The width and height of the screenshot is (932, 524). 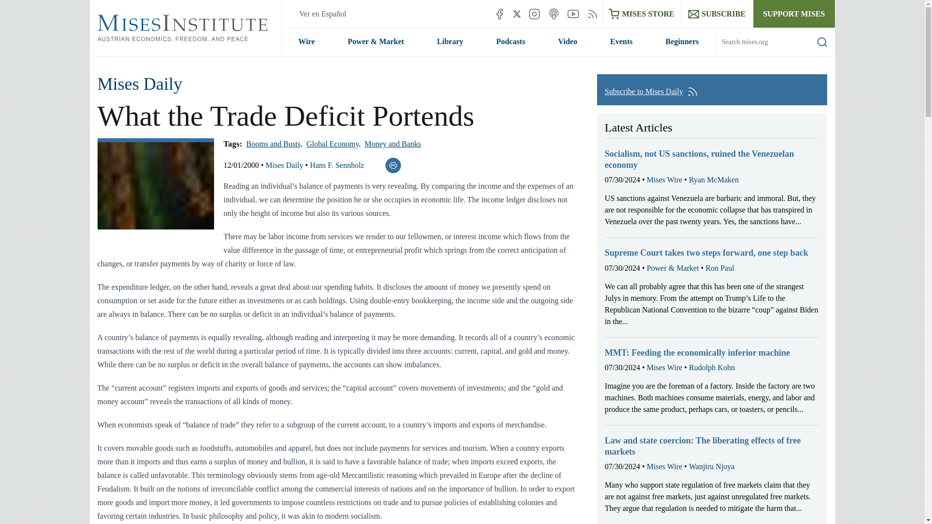 What do you see at coordinates (592, 14) in the screenshot?
I see `Mises RSS feed` at bounding box center [592, 14].